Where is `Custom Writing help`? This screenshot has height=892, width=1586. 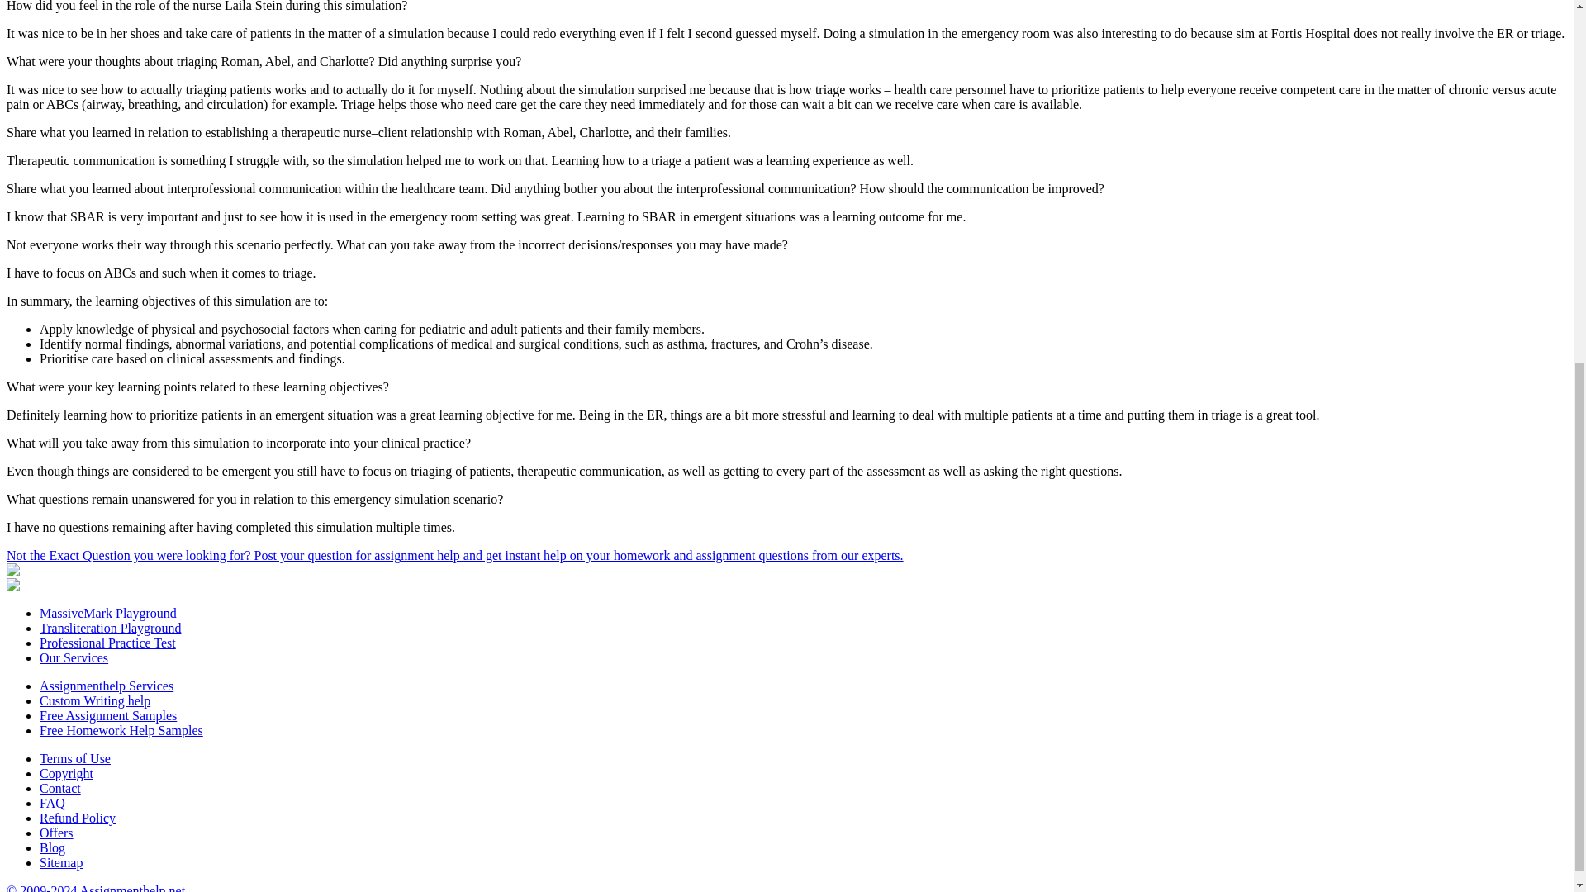 Custom Writing help is located at coordinates (95, 700).